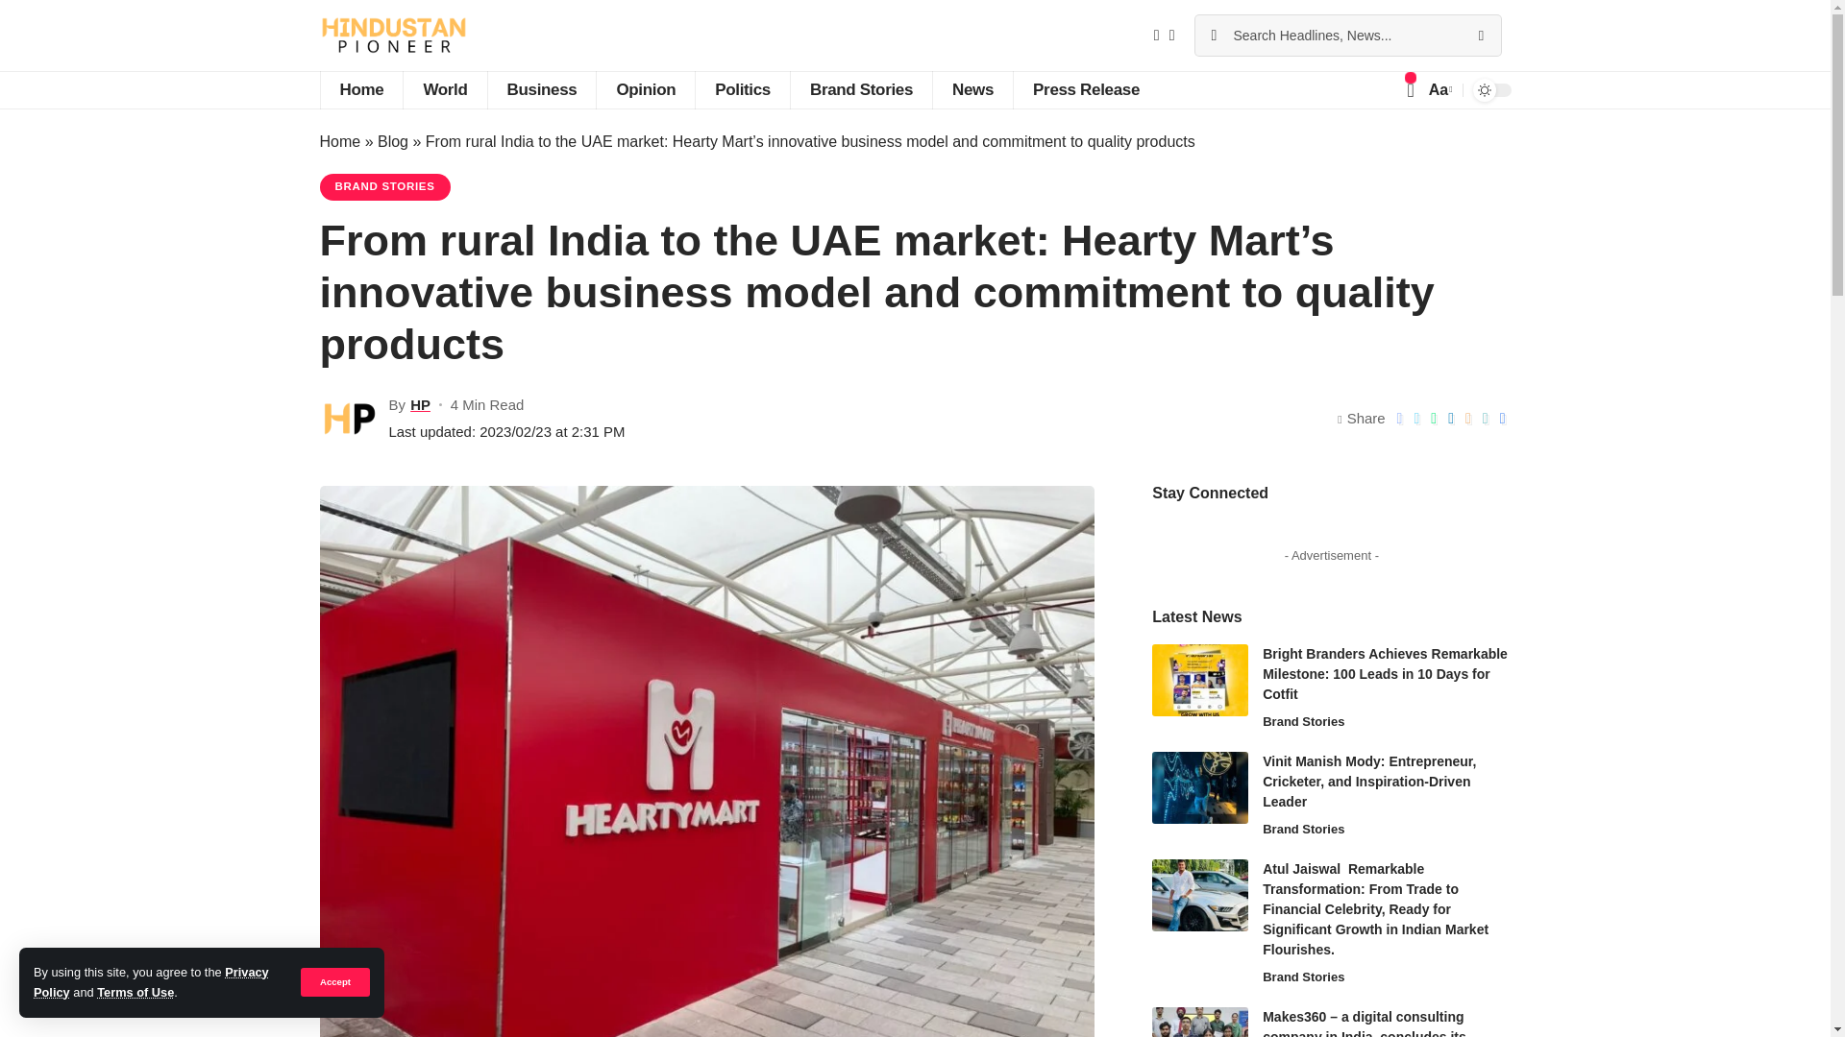 The height and width of the screenshot is (1037, 1845). I want to click on Terms of Use, so click(135, 993).